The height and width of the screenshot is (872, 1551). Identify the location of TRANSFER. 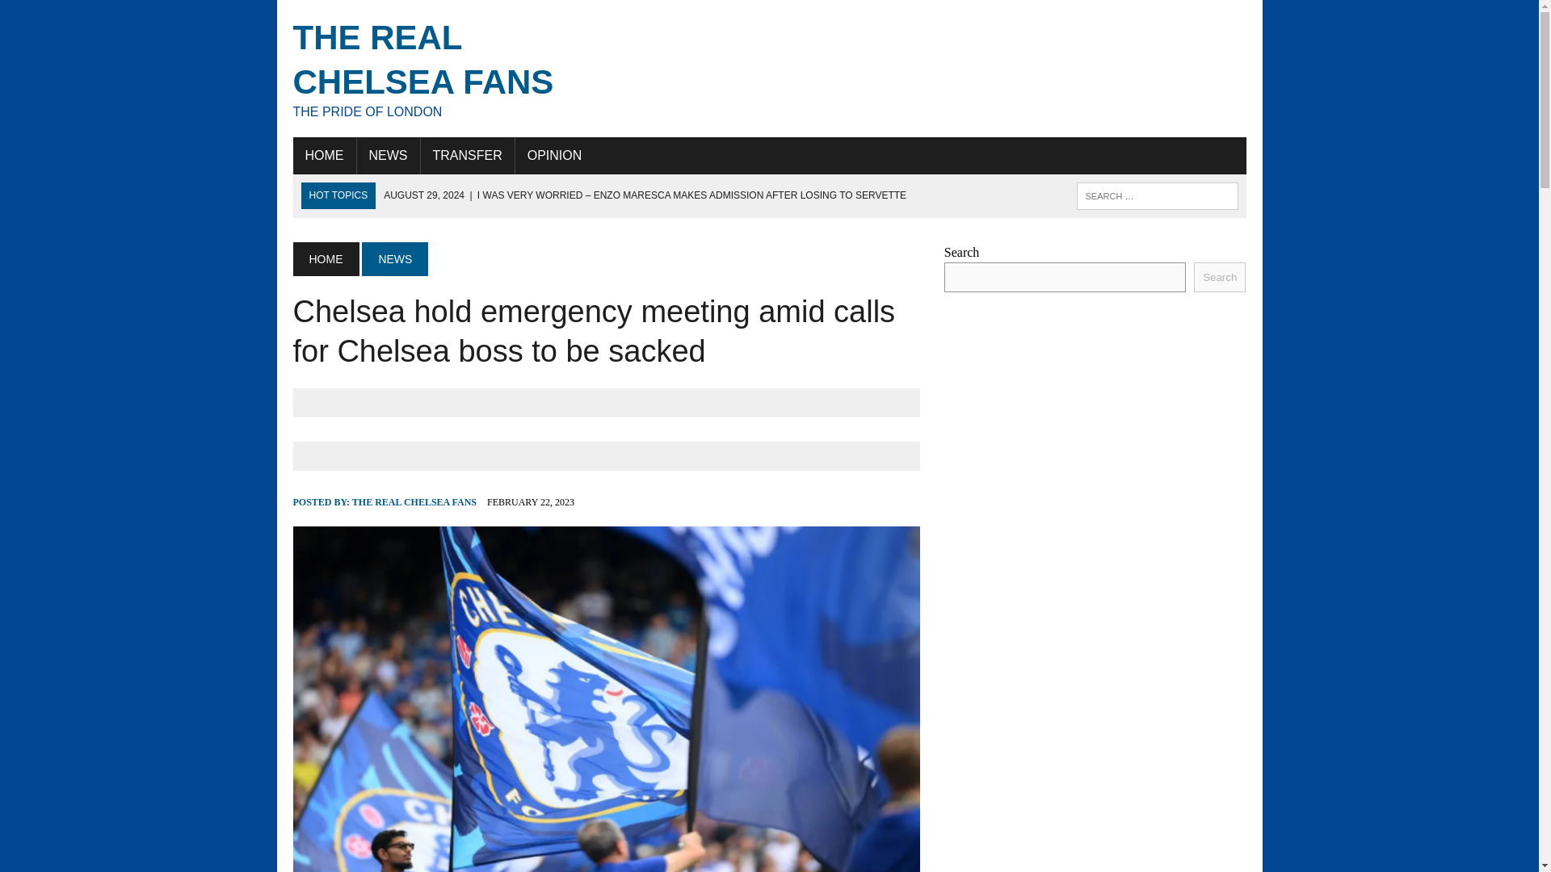
(467, 155).